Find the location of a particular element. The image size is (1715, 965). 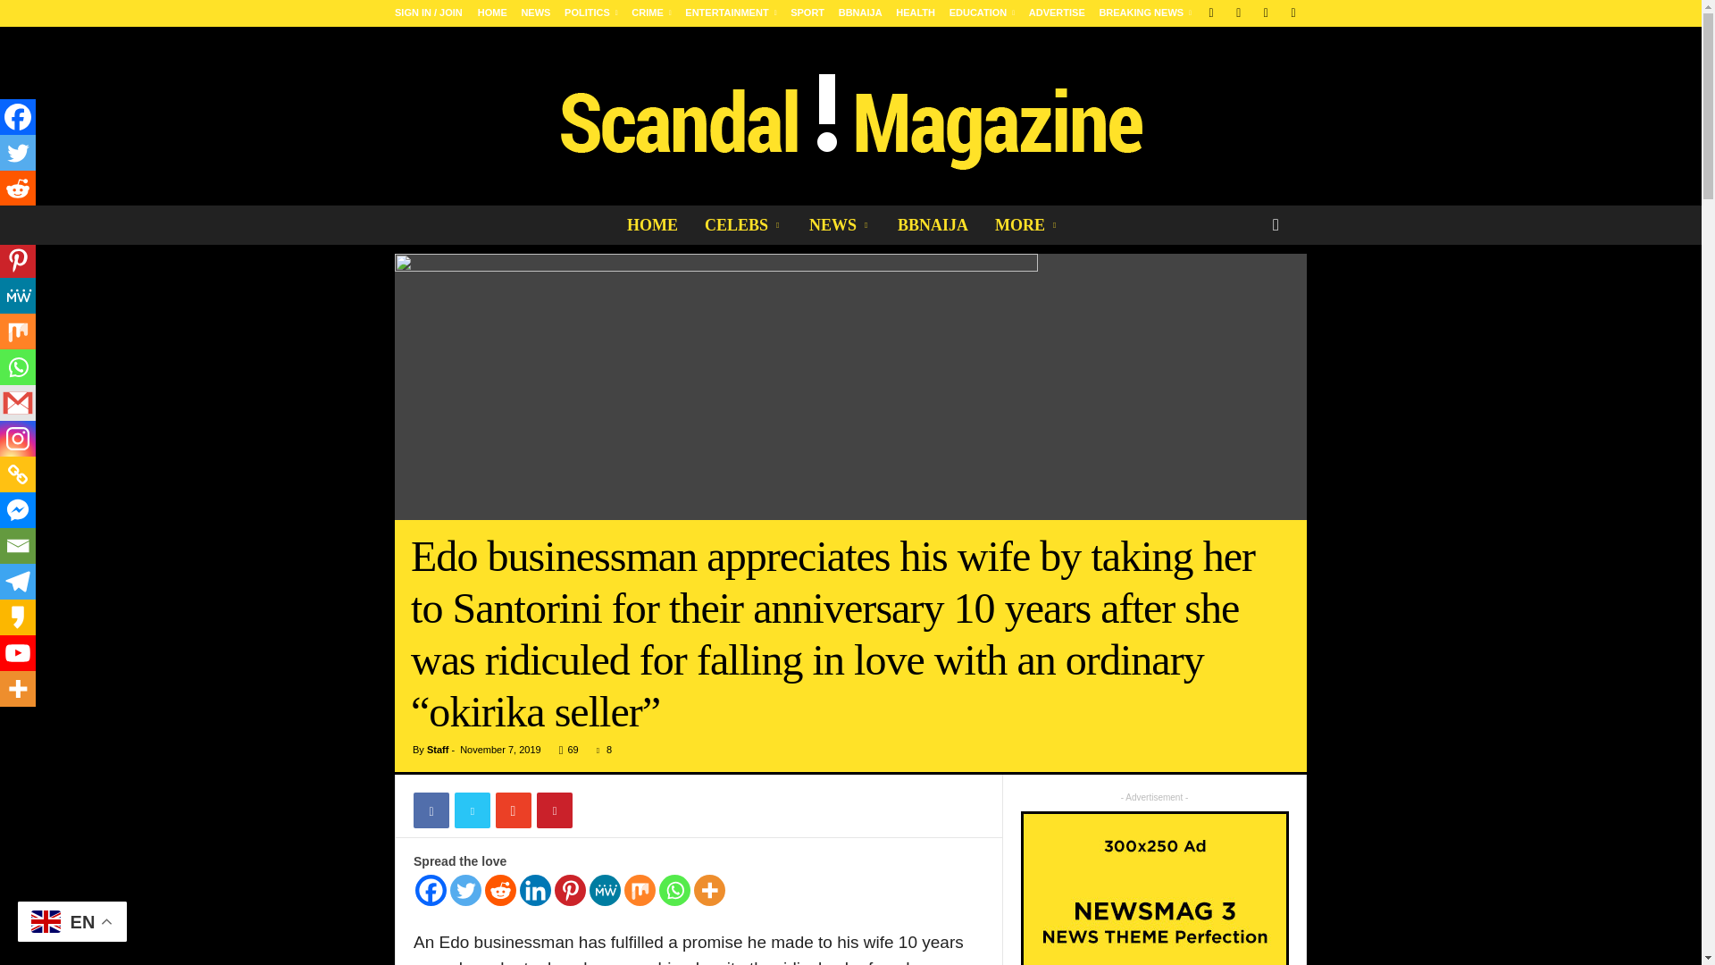

Reddit is located at coordinates (500, 890).